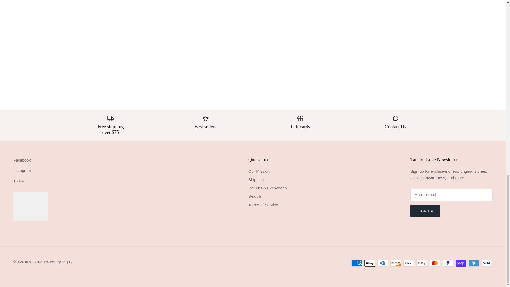  What do you see at coordinates (370, 263) in the screenshot?
I see `Apple Pay` at bounding box center [370, 263].